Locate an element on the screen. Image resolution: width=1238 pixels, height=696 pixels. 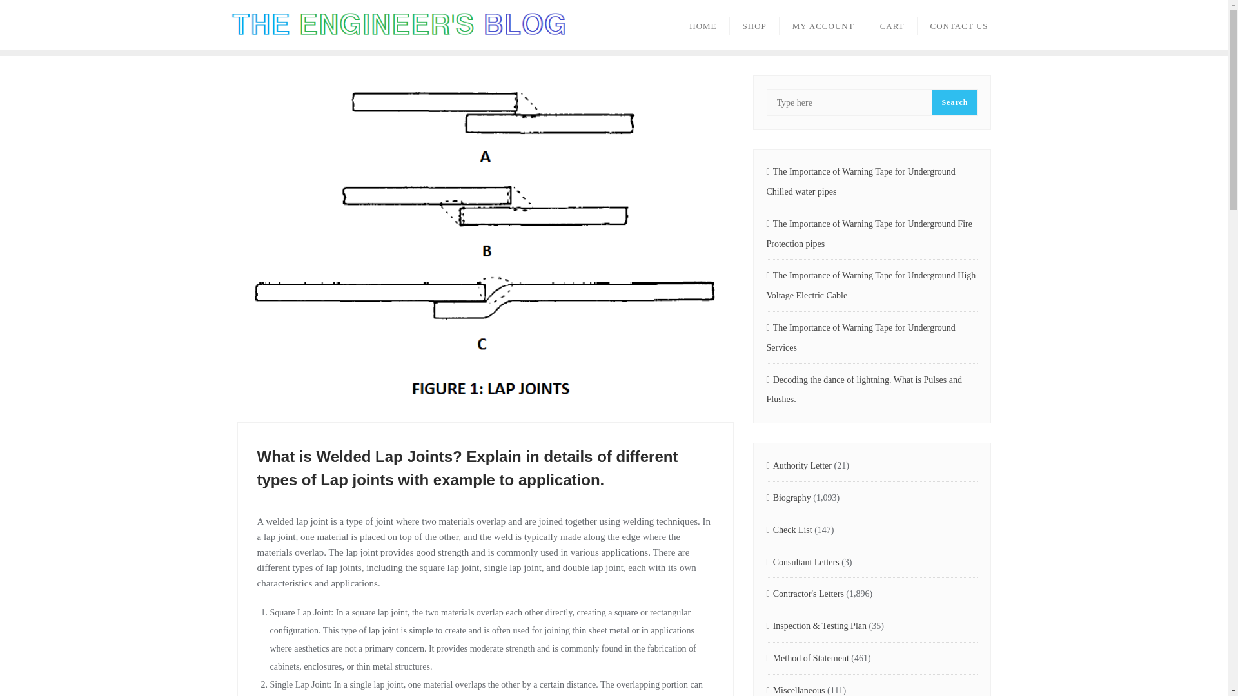
SHOP is located at coordinates (754, 24).